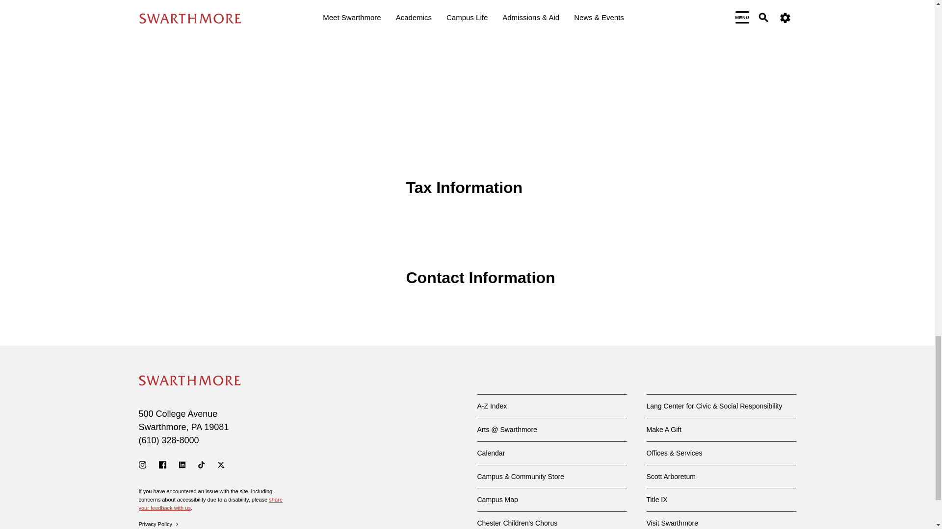 This screenshot has width=942, height=529. Describe the element at coordinates (196, 427) in the screenshot. I see `Pennsylvania` at that location.